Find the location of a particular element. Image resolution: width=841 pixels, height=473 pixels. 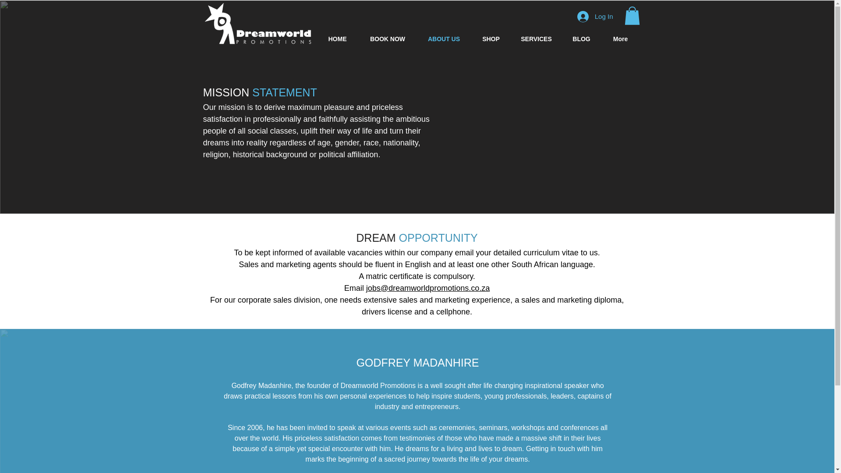

Log In is located at coordinates (595, 16).